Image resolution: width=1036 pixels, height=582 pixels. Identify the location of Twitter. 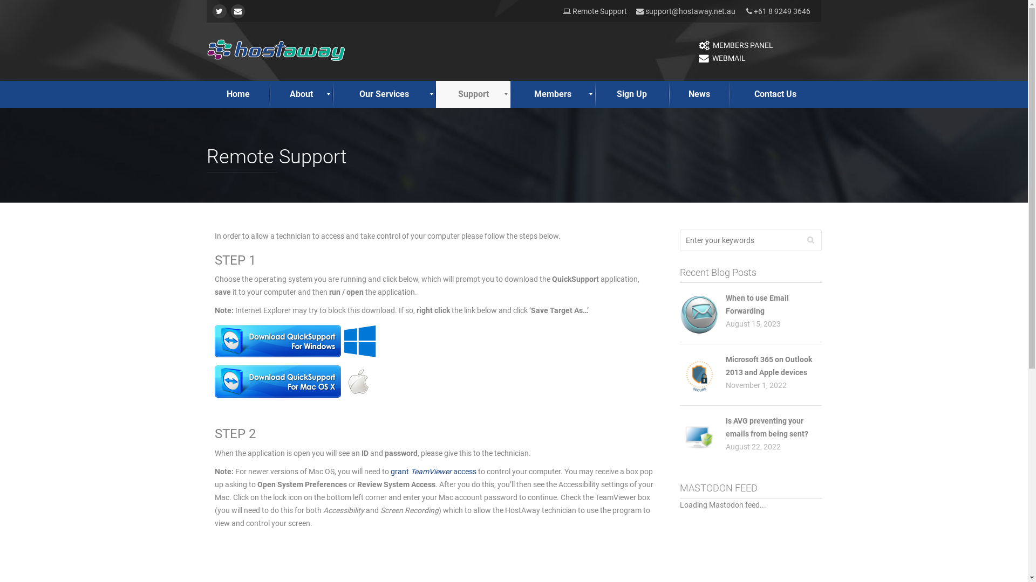
(220, 11).